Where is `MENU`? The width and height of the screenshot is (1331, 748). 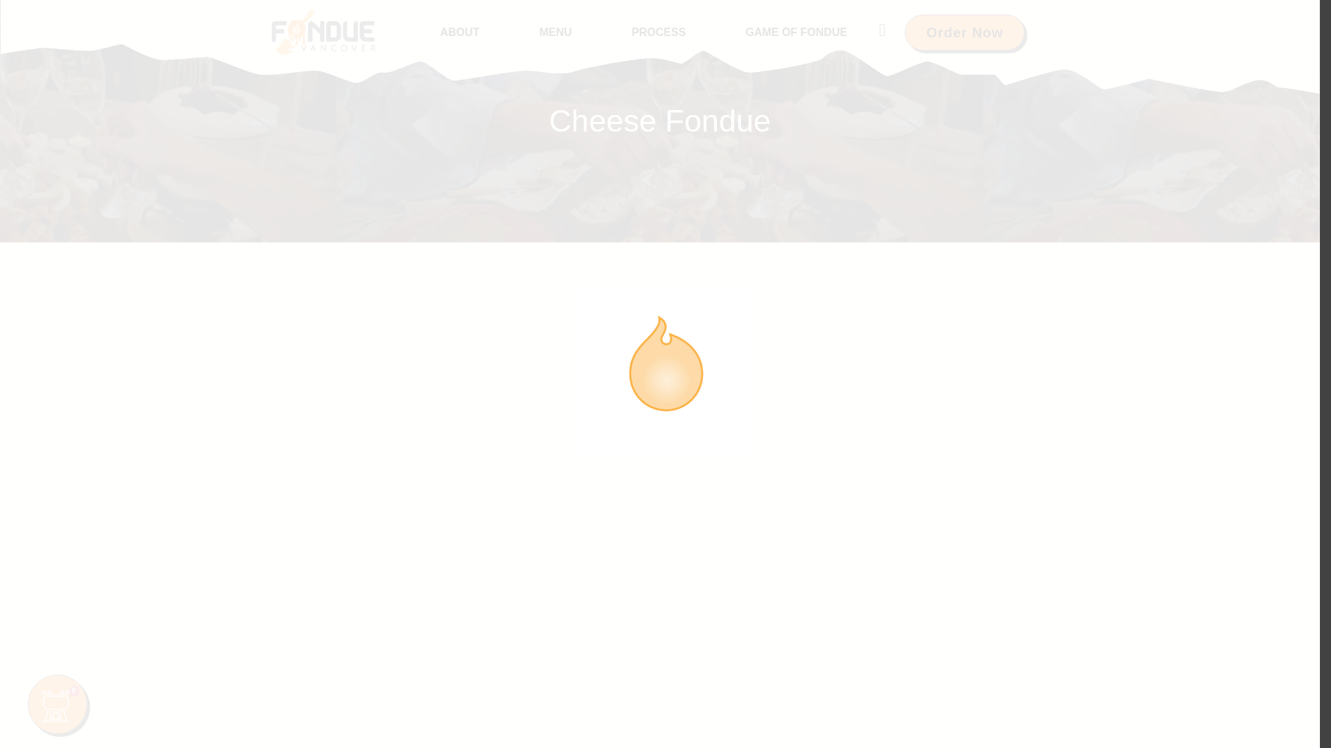
MENU is located at coordinates (555, 32).